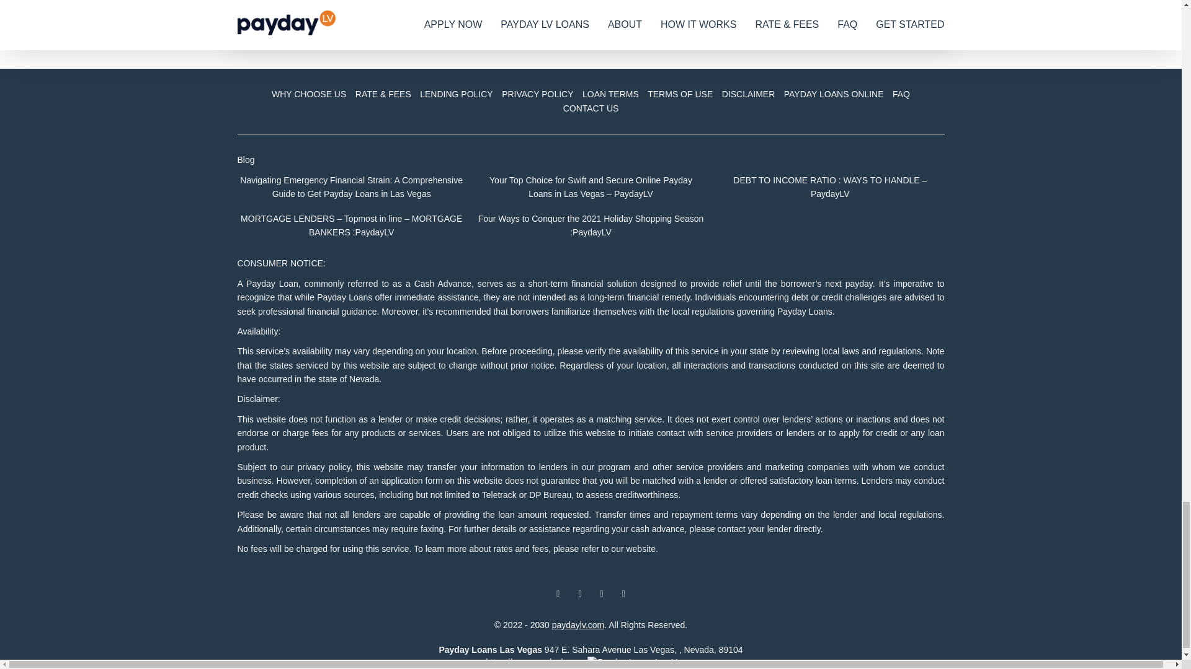 This screenshot has height=669, width=1191. I want to click on CONTACT US, so click(591, 108).